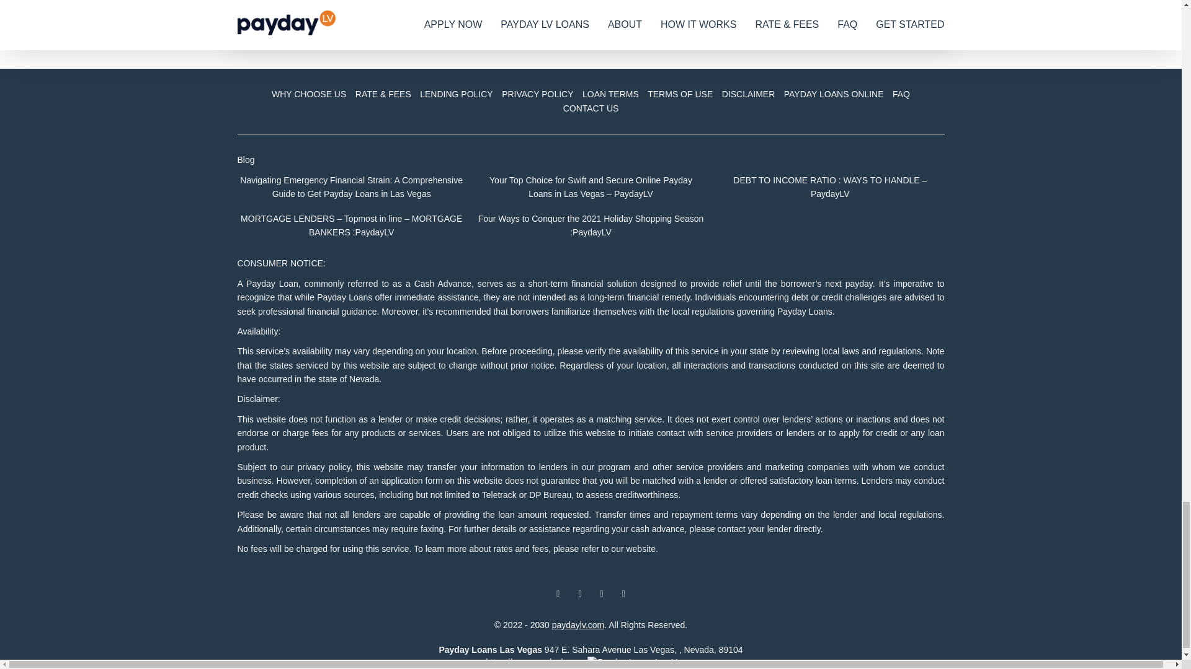 This screenshot has height=669, width=1191. I want to click on CONTACT US, so click(591, 108).